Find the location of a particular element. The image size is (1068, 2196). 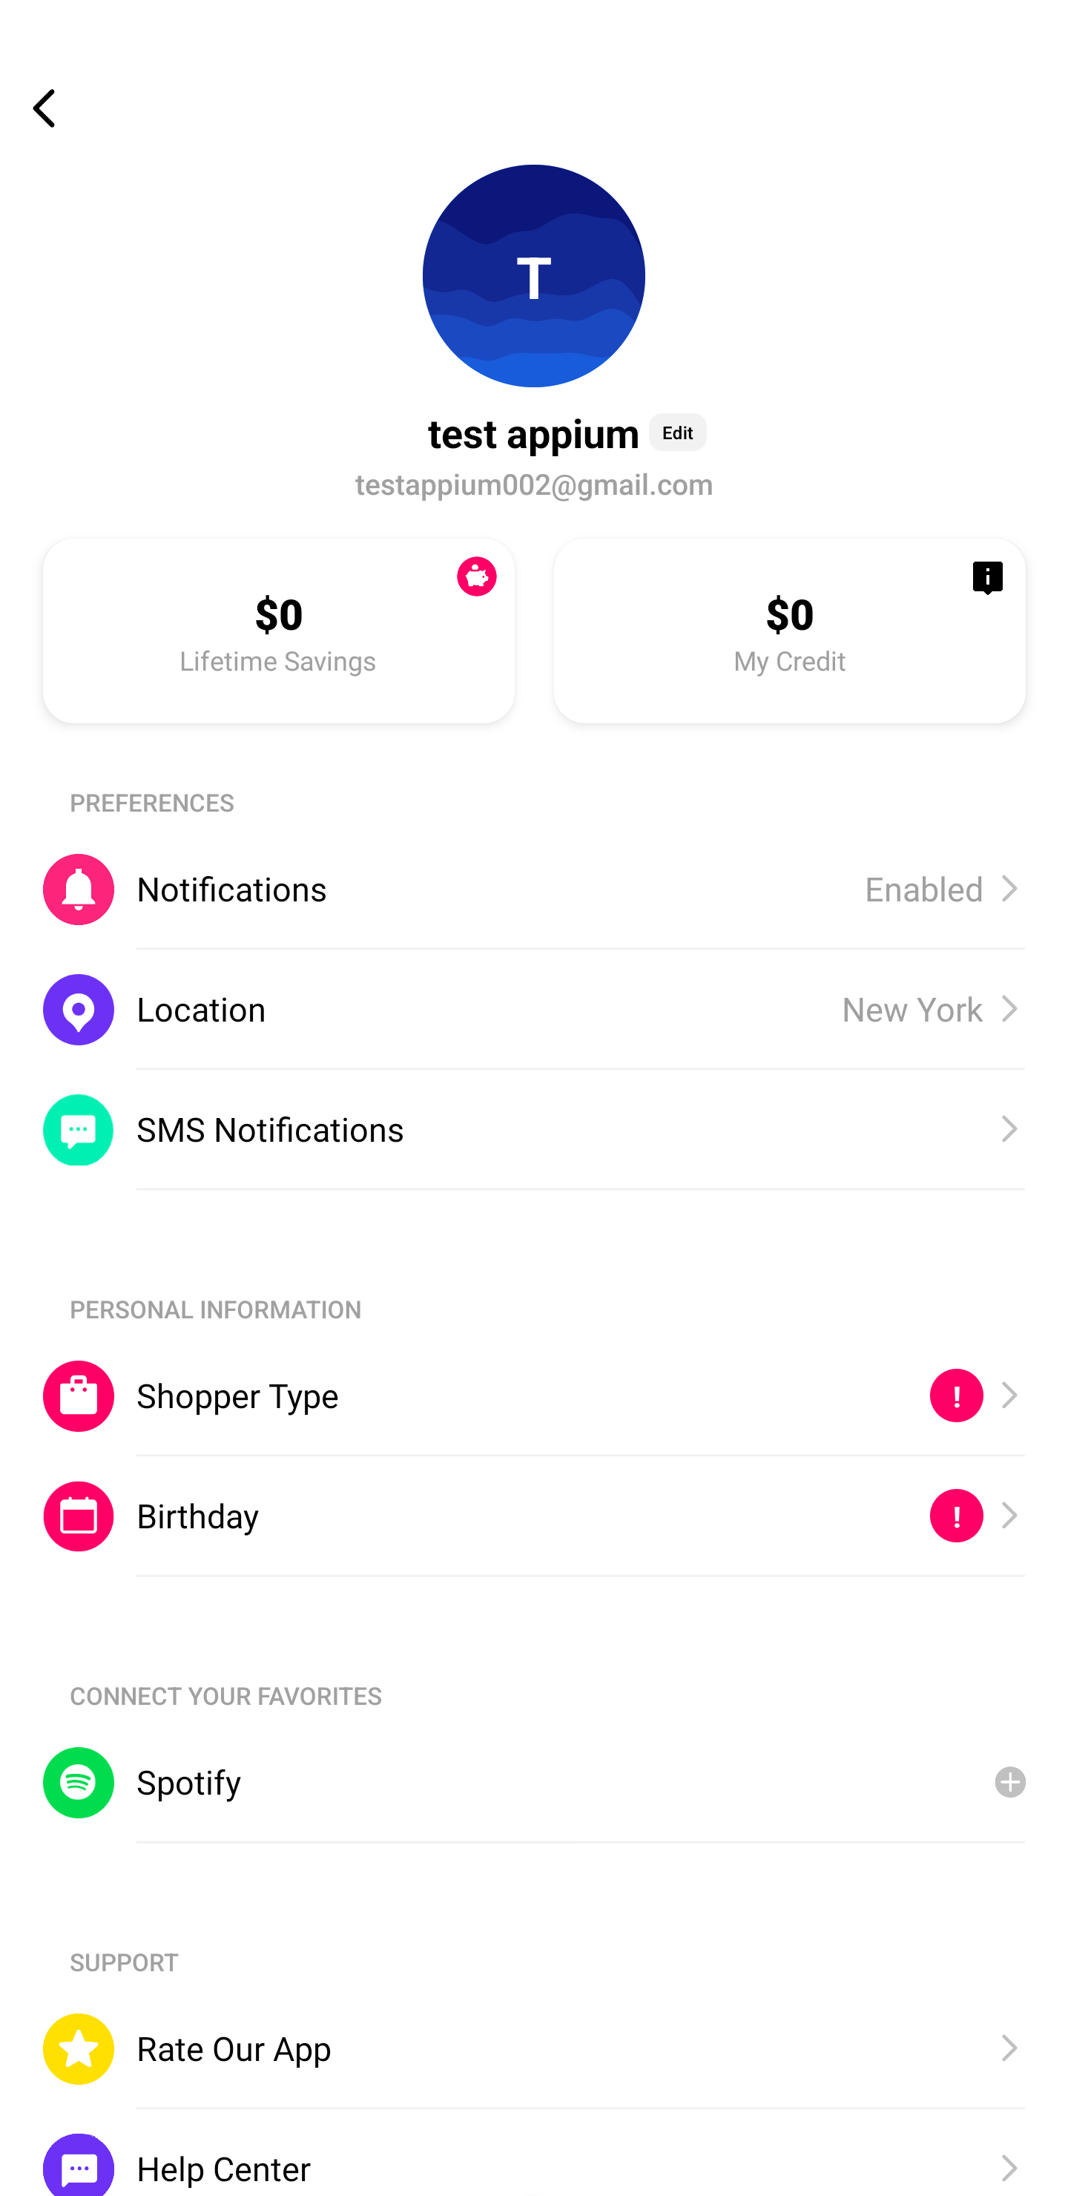

Birthday,   , ! Birthday    ! is located at coordinates (534, 1516).